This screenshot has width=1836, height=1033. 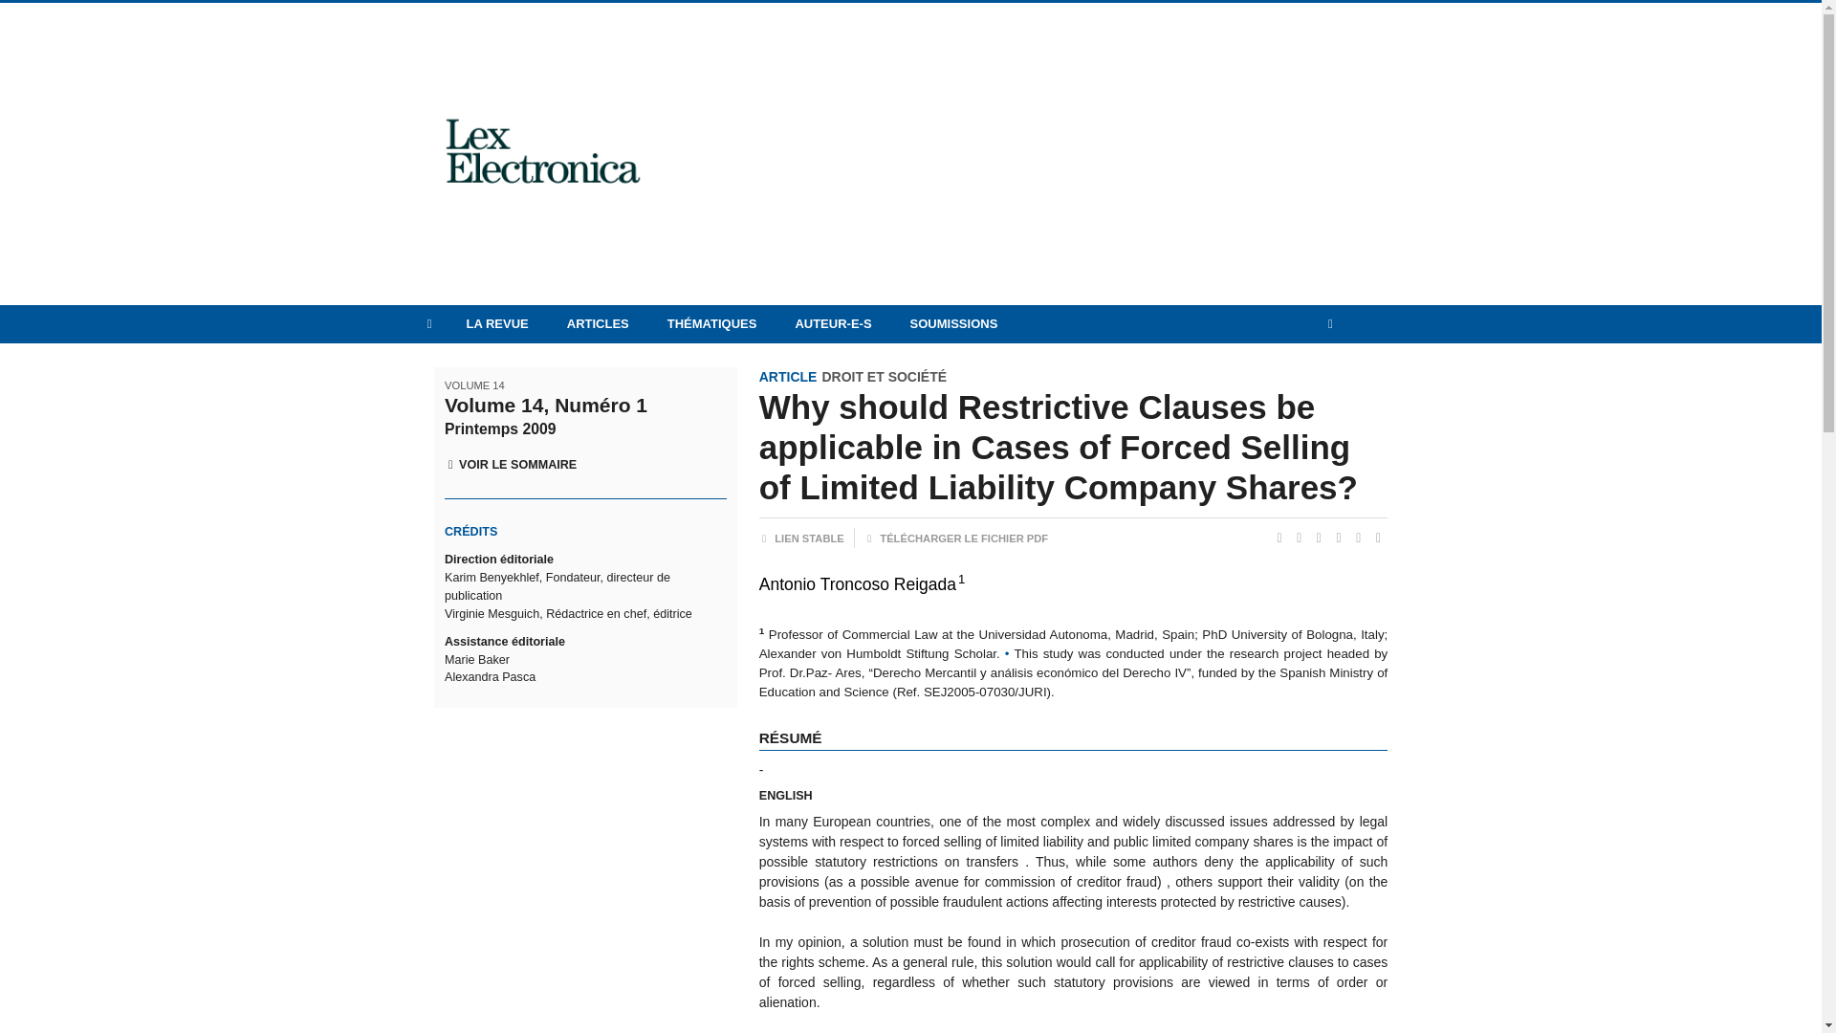 What do you see at coordinates (832, 323) in the screenshot?
I see `AUTEUR-E-S` at bounding box center [832, 323].